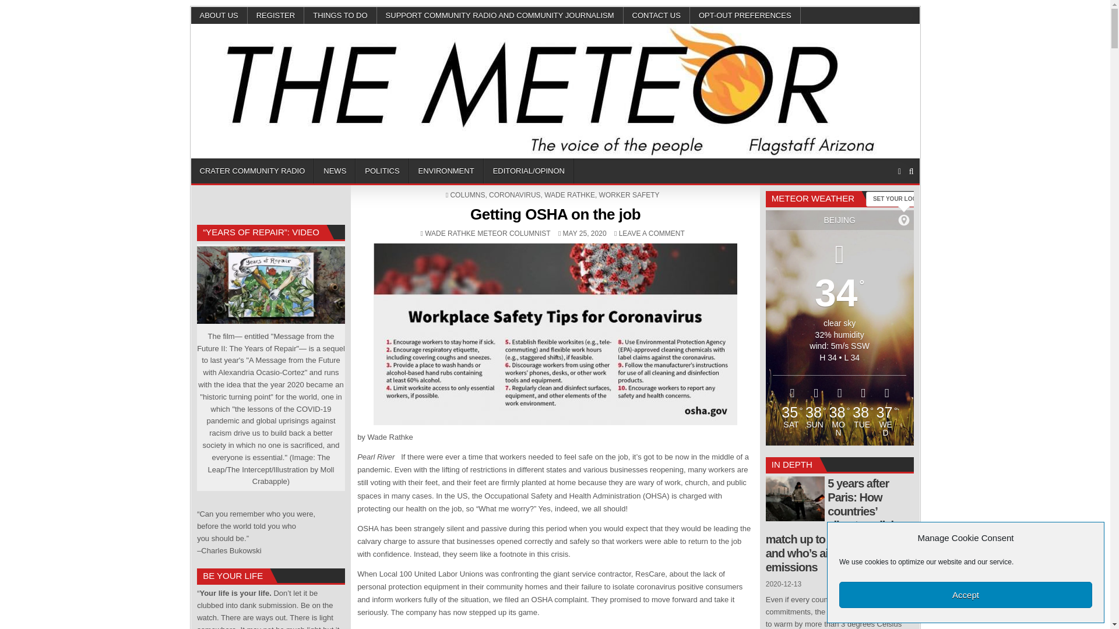  Describe the element at coordinates (652, 234) in the screenshot. I see `LEAVE A COMMENT` at that location.